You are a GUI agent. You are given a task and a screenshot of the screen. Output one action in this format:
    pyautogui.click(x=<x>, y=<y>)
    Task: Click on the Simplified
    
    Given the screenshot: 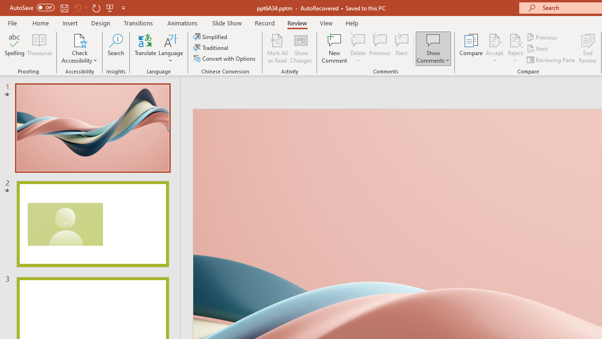 What is the action you would take?
    pyautogui.click(x=211, y=37)
    